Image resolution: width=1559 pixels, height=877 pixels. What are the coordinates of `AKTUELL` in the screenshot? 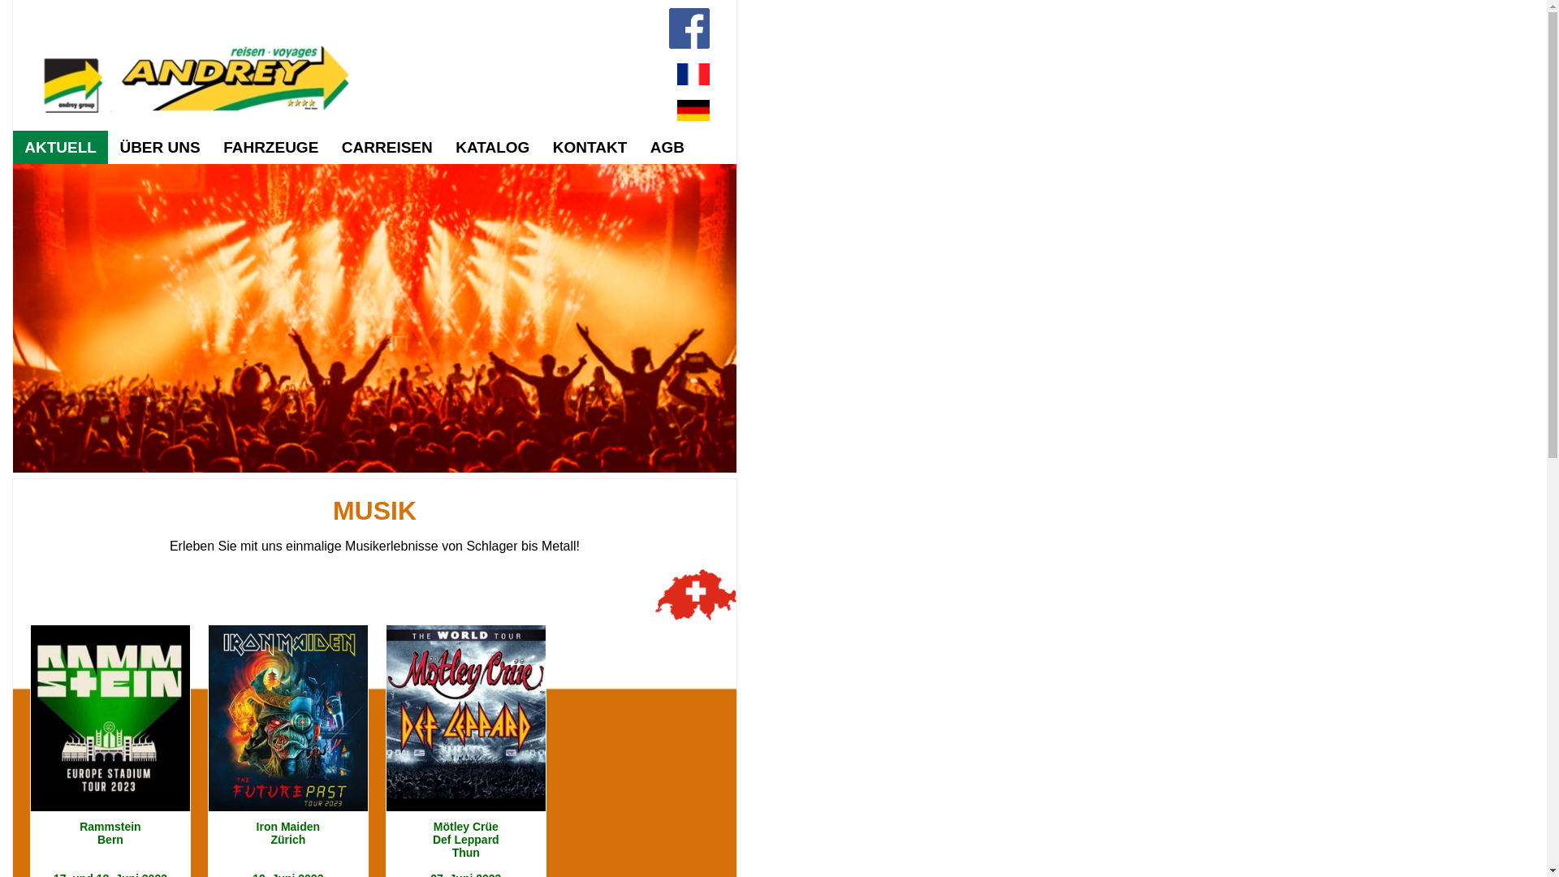 It's located at (60, 148).